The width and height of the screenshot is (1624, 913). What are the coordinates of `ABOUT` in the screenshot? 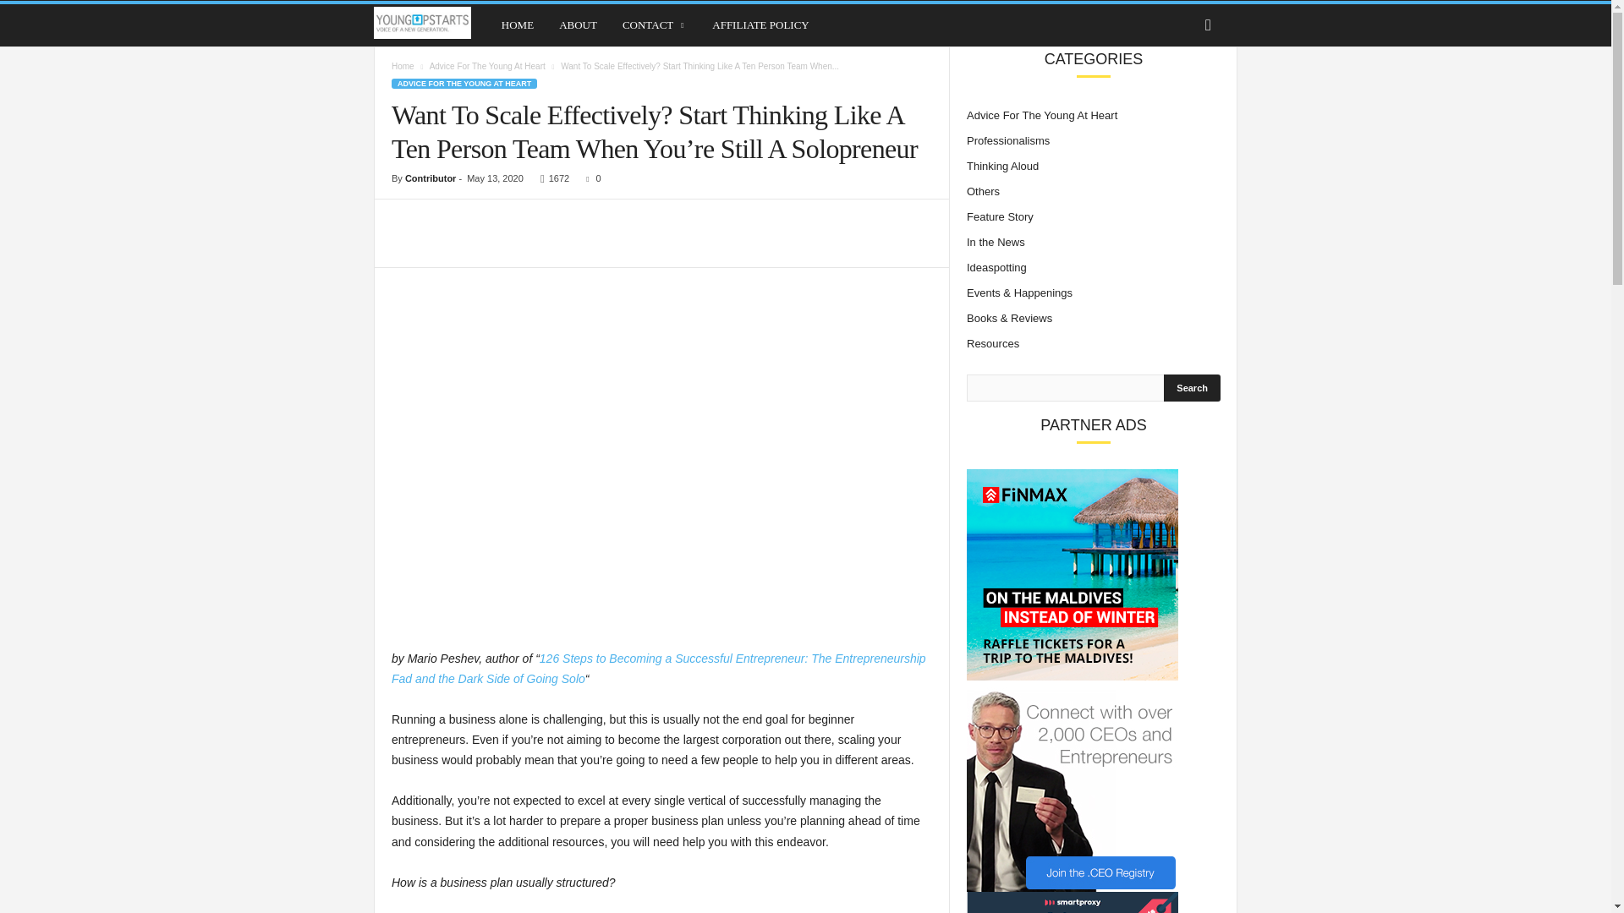 It's located at (578, 25).